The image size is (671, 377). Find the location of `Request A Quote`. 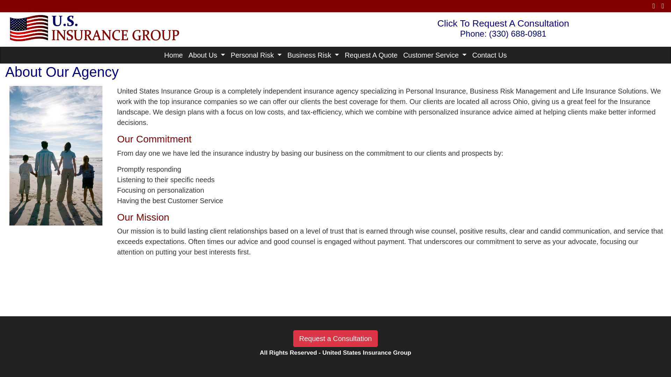

Request A Quote is located at coordinates (370, 55).